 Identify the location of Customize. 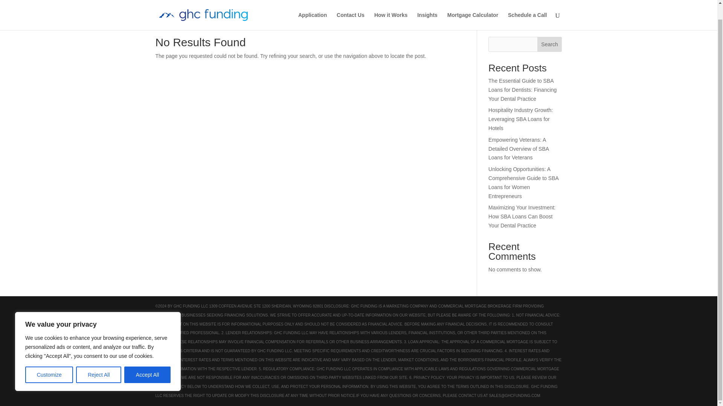
(49, 359).